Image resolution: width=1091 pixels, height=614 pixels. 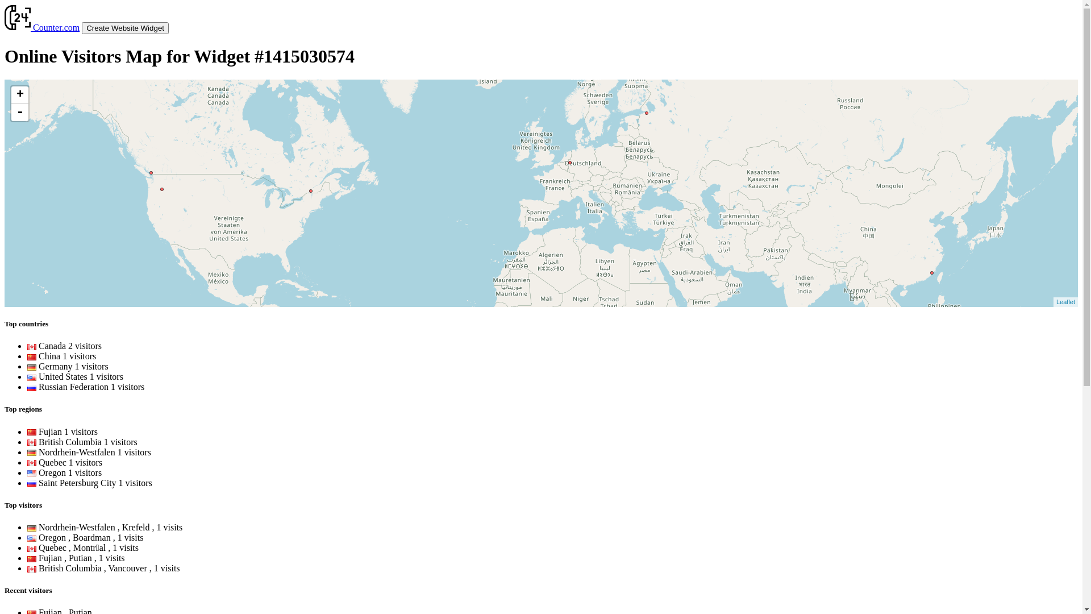 What do you see at coordinates (32, 539) in the screenshot?
I see `United States` at bounding box center [32, 539].